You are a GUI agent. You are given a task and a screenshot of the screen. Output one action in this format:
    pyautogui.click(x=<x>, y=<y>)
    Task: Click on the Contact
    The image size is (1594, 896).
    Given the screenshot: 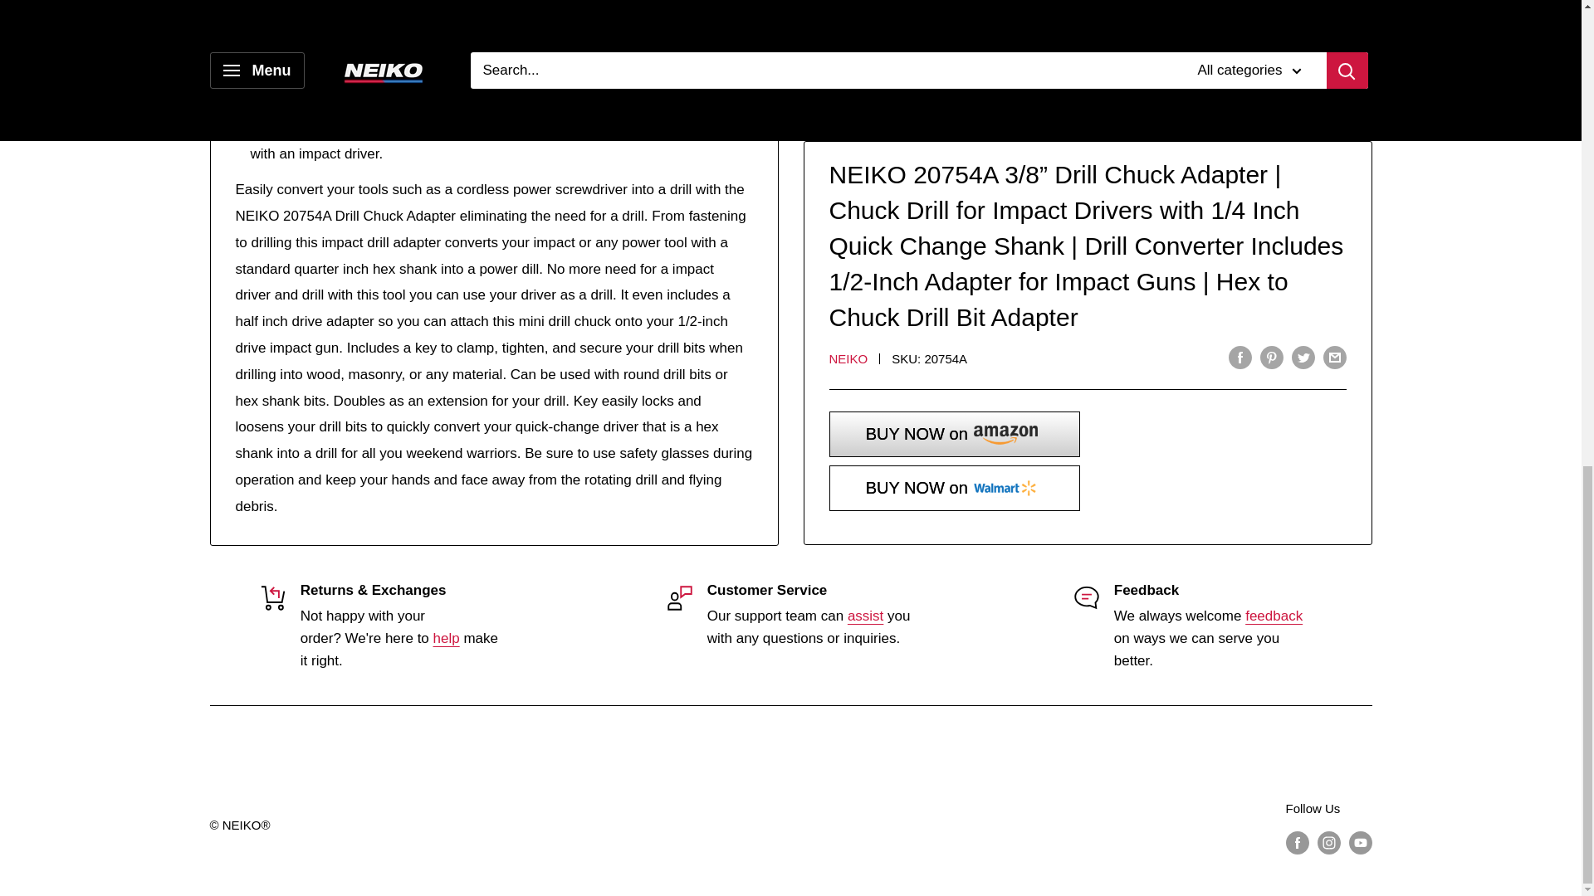 What is the action you would take?
    pyautogui.click(x=1274, y=616)
    